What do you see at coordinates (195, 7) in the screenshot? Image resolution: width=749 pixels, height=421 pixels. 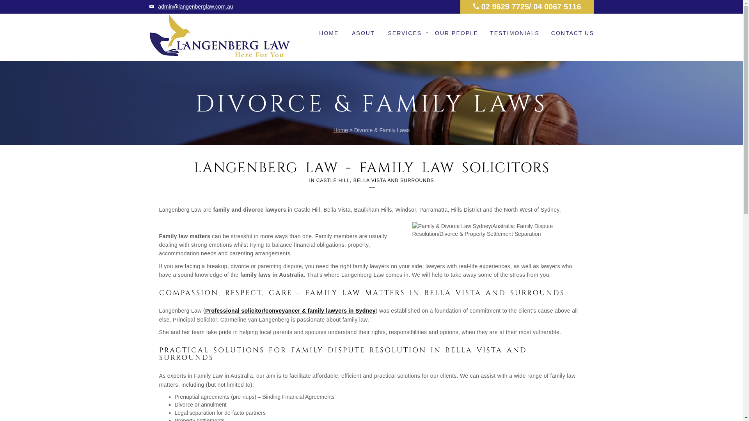 I see `admin@langenberglaw.com.au` at bounding box center [195, 7].